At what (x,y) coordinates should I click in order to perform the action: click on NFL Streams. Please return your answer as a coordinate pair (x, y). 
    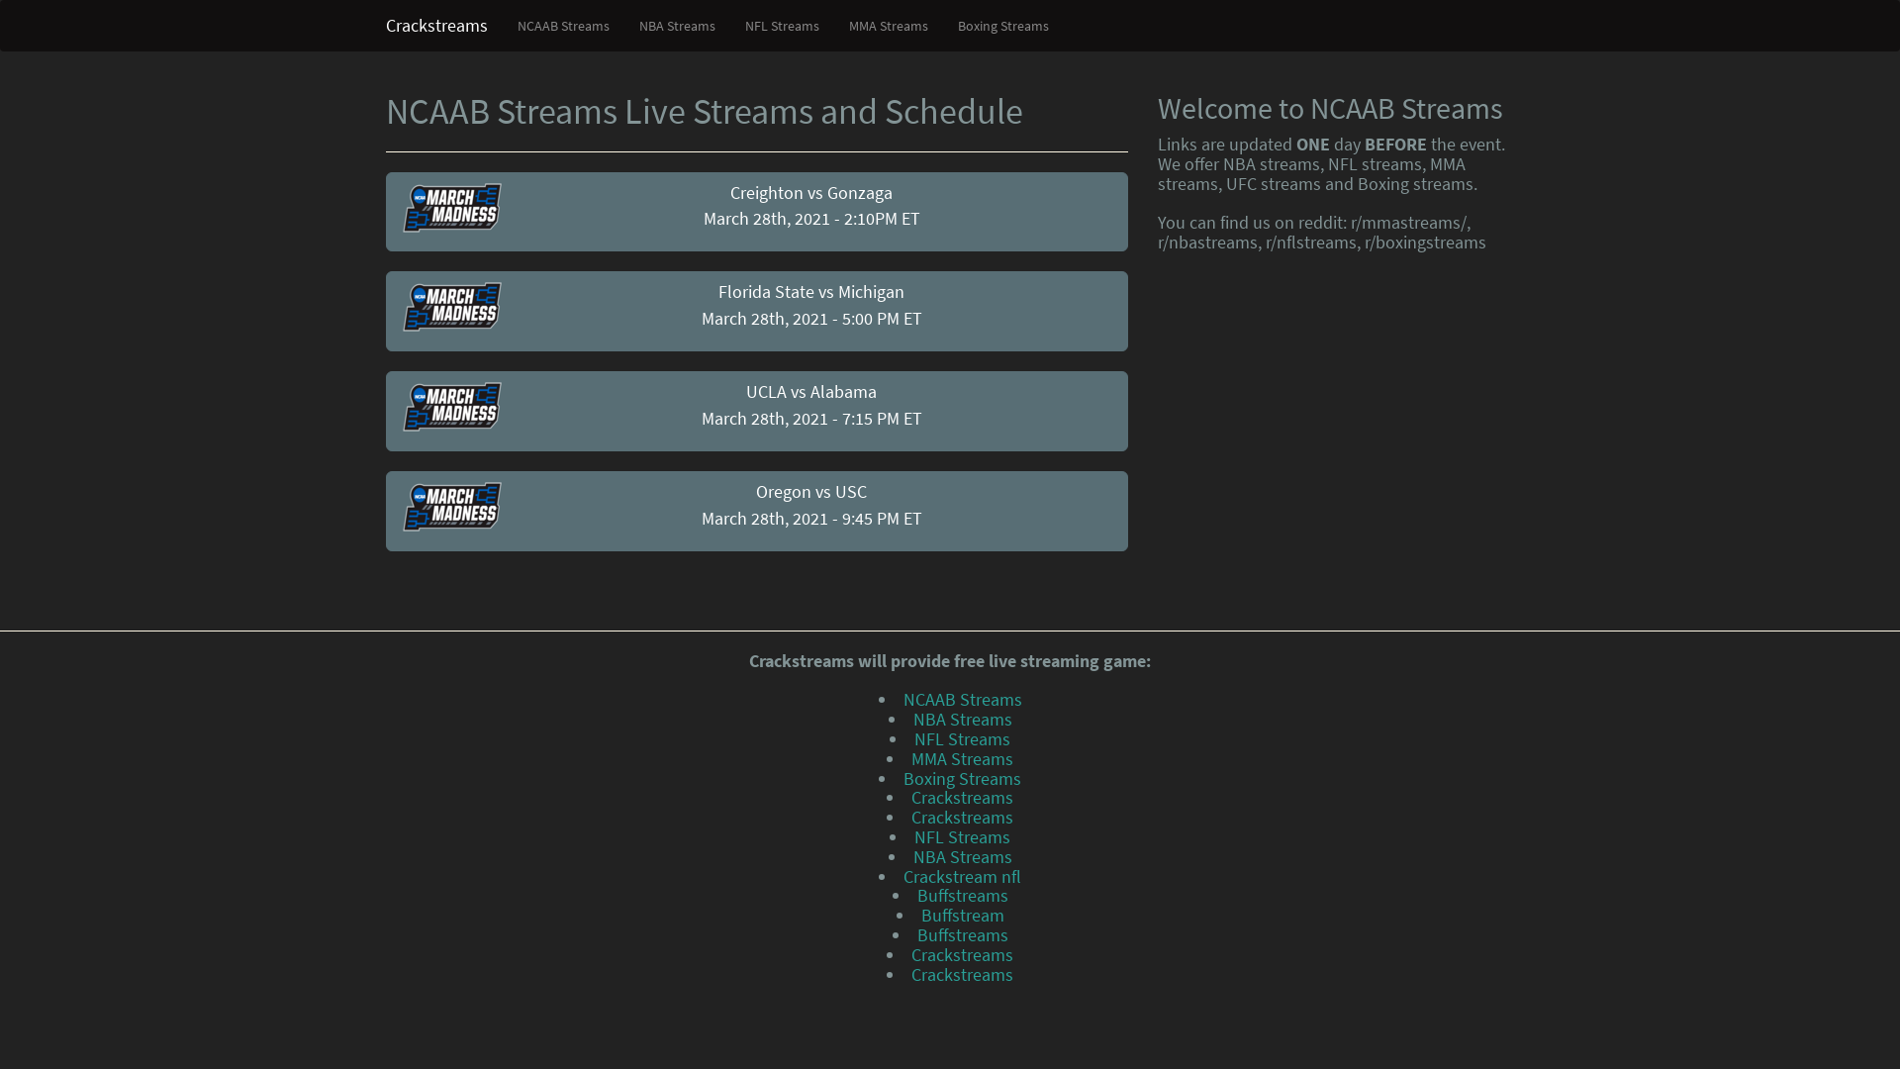
    Looking at the image, I should click on (962, 738).